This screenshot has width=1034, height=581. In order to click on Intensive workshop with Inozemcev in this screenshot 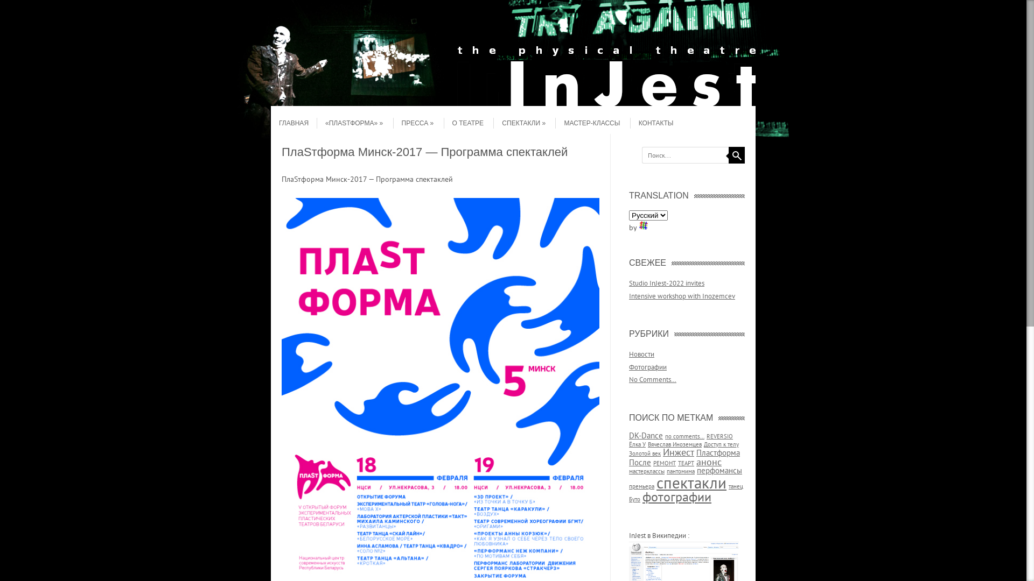, I will do `click(682, 296)`.